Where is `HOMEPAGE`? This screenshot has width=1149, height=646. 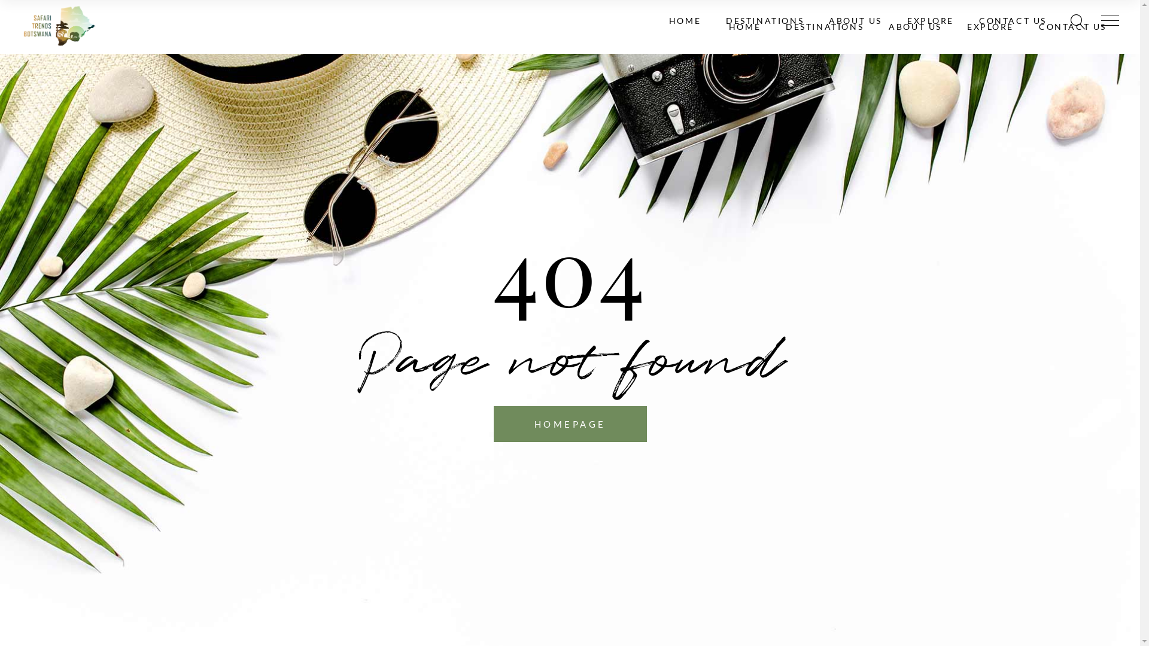
HOMEPAGE is located at coordinates (570, 423).